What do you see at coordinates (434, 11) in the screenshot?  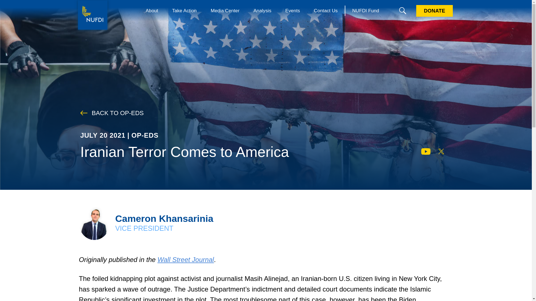 I see `DONATE` at bounding box center [434, 11].